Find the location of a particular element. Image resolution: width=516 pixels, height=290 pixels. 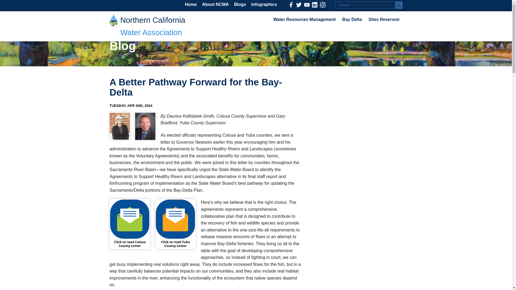

Water Resources Management is located at coordinates (304, 19).